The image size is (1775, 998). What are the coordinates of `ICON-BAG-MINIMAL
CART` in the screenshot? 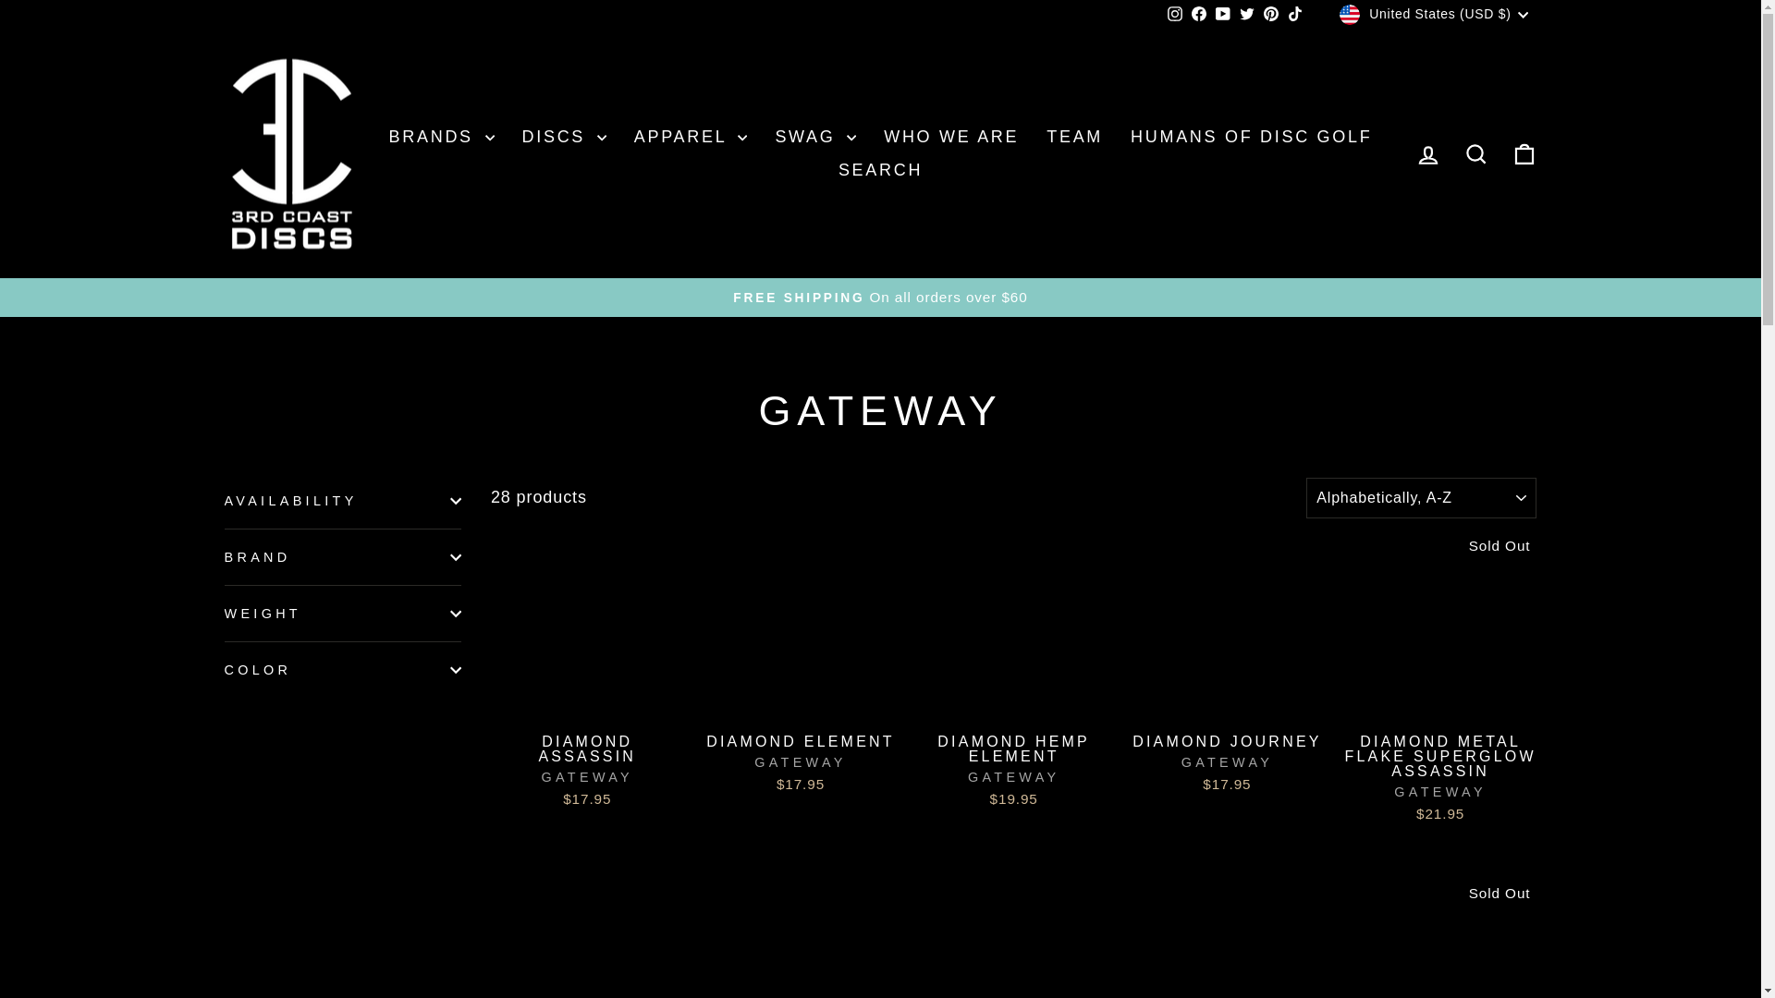 It's located at (1524, 153).